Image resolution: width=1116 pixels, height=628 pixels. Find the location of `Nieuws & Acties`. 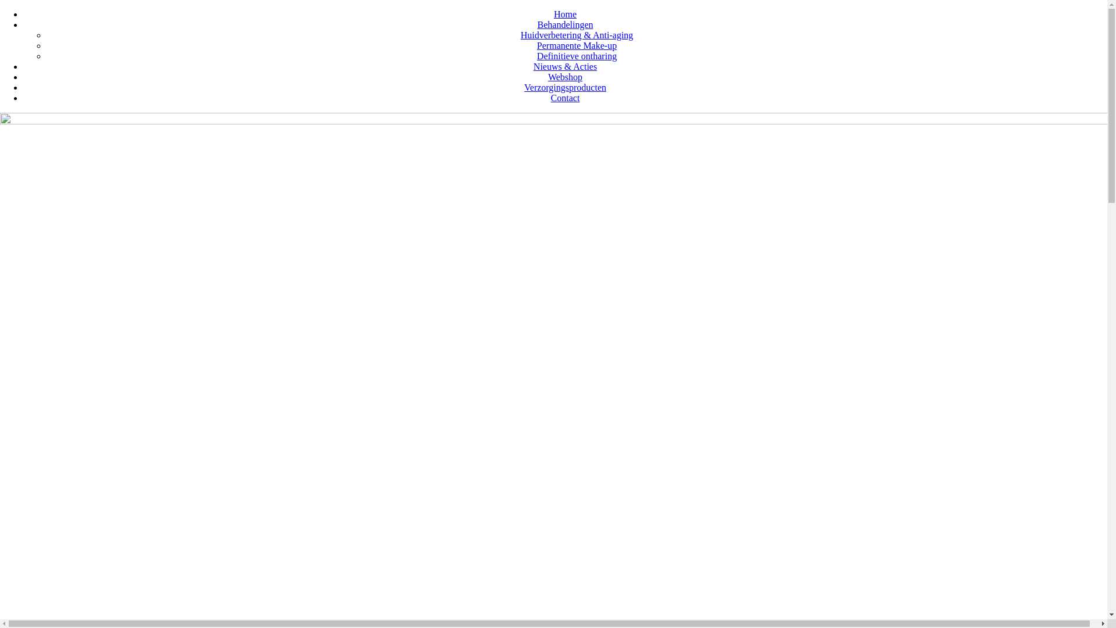

Nieuws & Acties is located at coordinates (565, 66).